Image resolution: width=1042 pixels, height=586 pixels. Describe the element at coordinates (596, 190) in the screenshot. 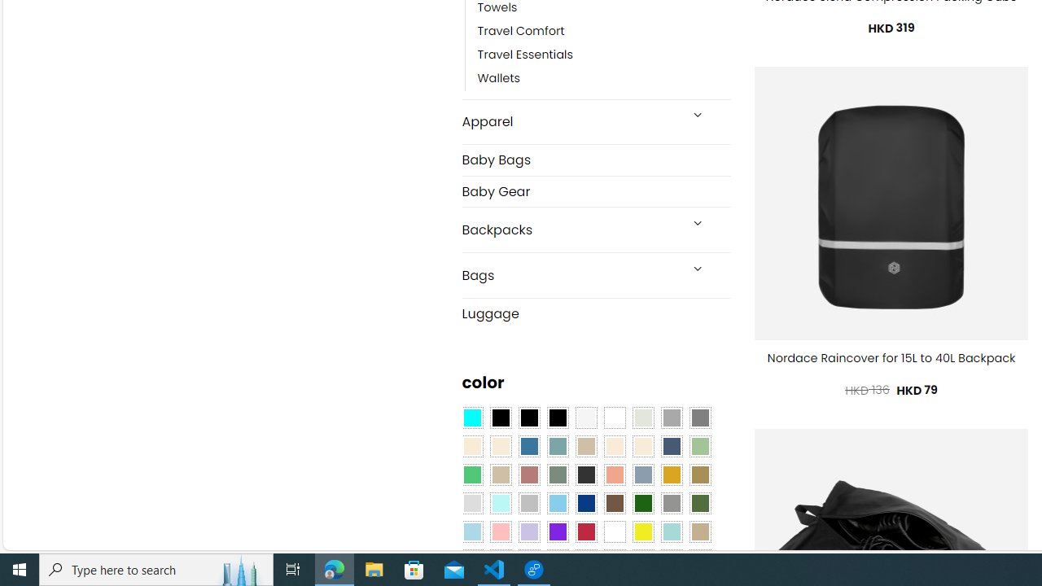

I see `Baby Gear` at that location.